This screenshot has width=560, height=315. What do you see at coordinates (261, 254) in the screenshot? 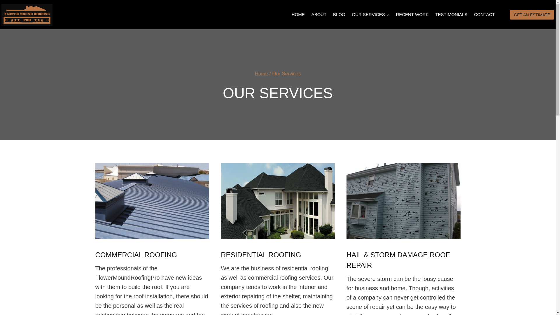
I see `RESIDENTIAL ROOFING` at bounding box center [261, 254].